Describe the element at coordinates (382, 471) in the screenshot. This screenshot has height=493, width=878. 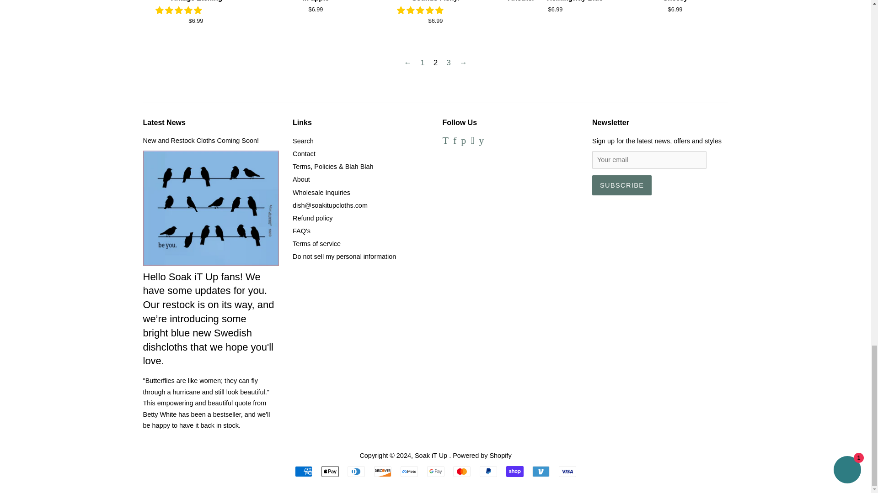
I see `Discover` at that location.